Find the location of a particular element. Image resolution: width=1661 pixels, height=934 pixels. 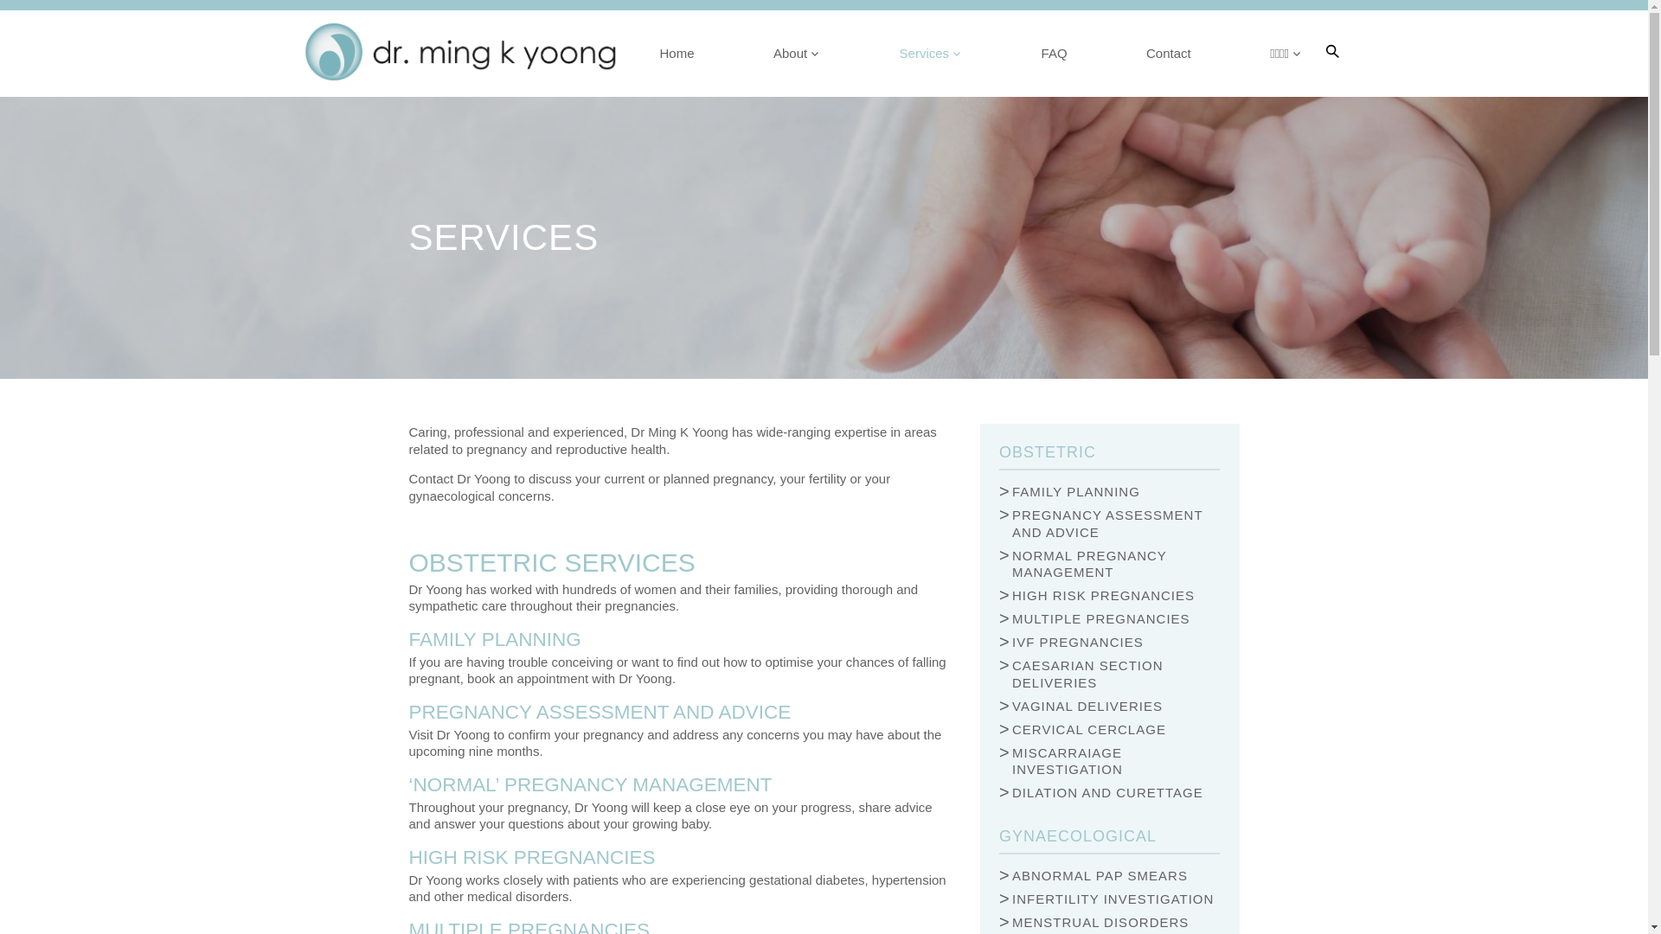

Home is located at coordinates (677, 53).